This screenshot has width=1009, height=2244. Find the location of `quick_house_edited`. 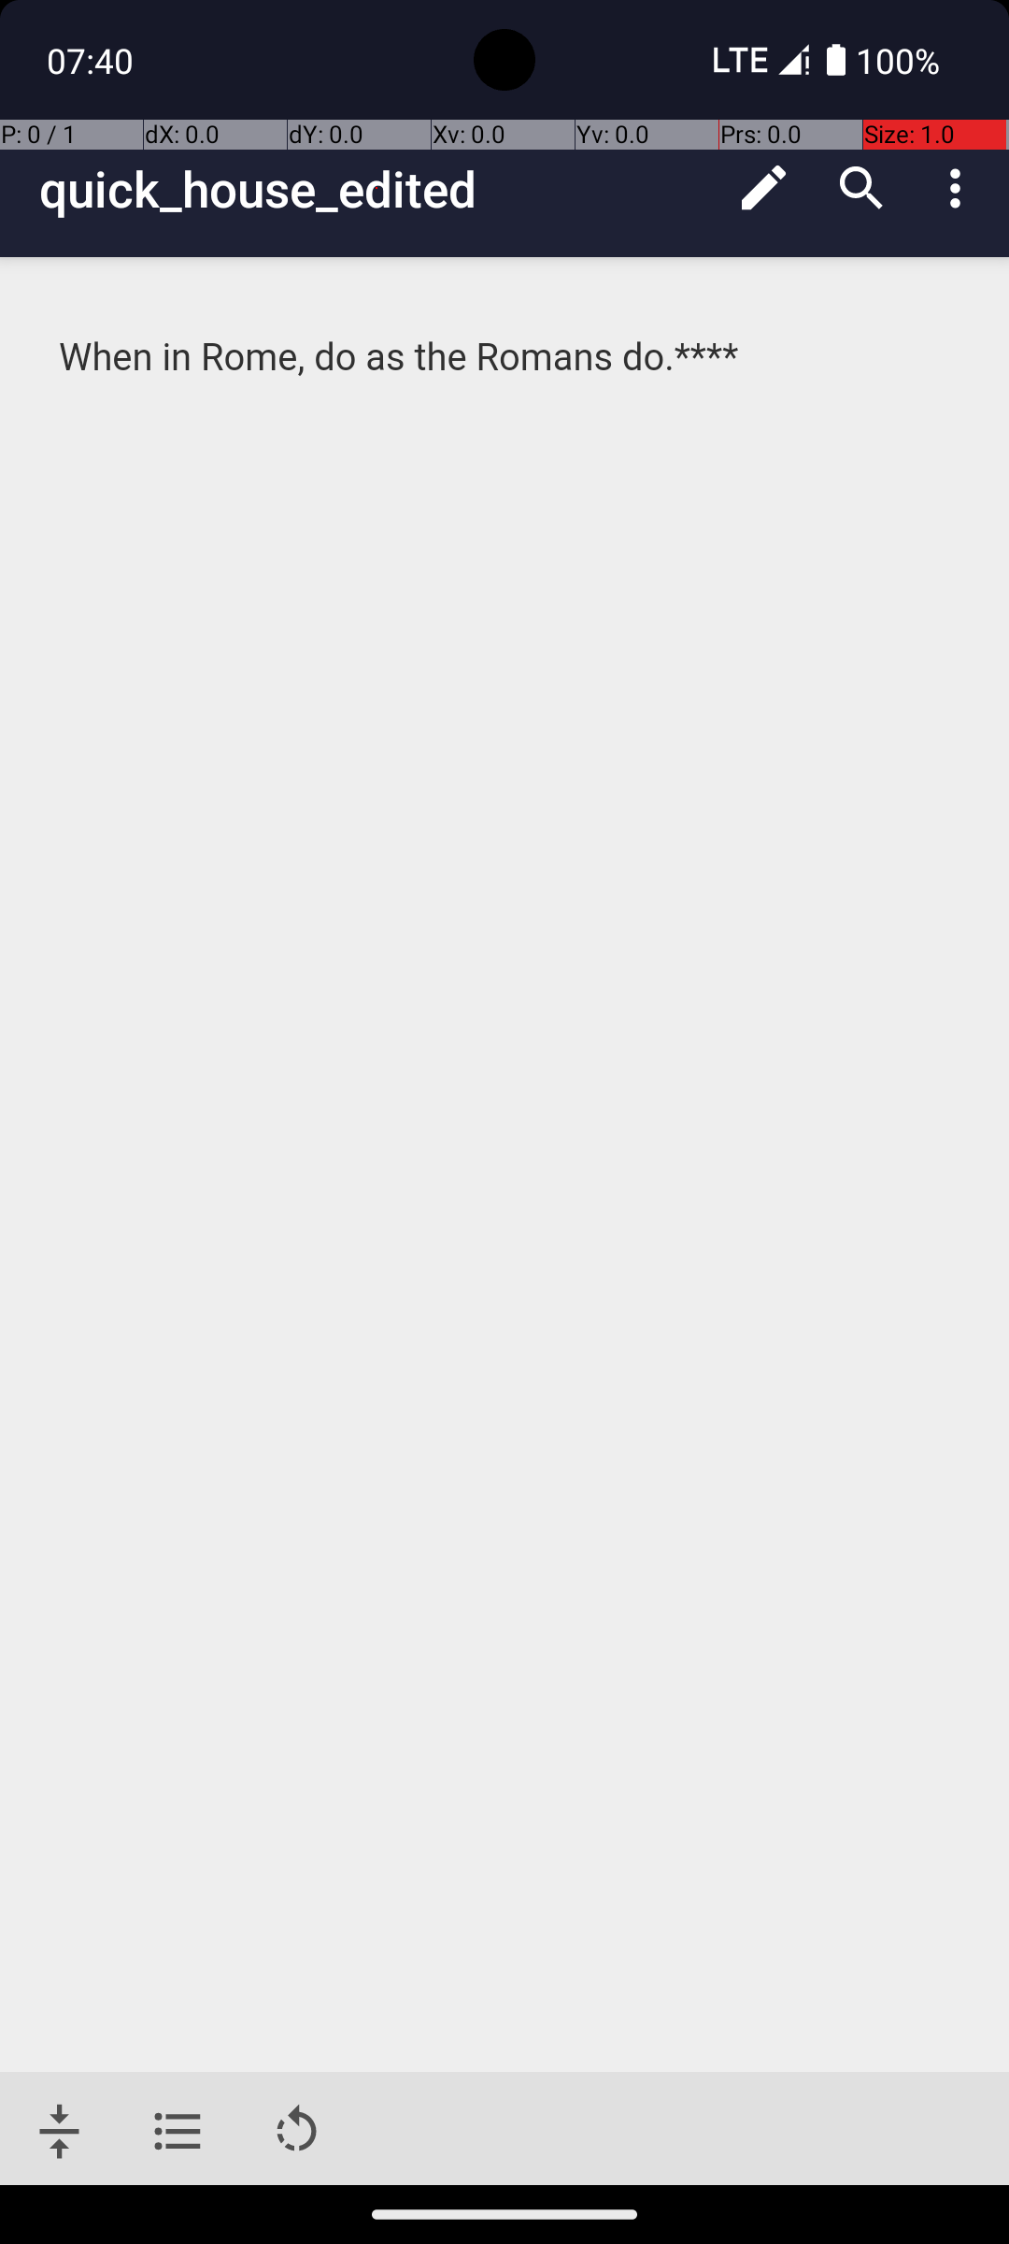

quick_house_edited is located at coordinates (377, 189).